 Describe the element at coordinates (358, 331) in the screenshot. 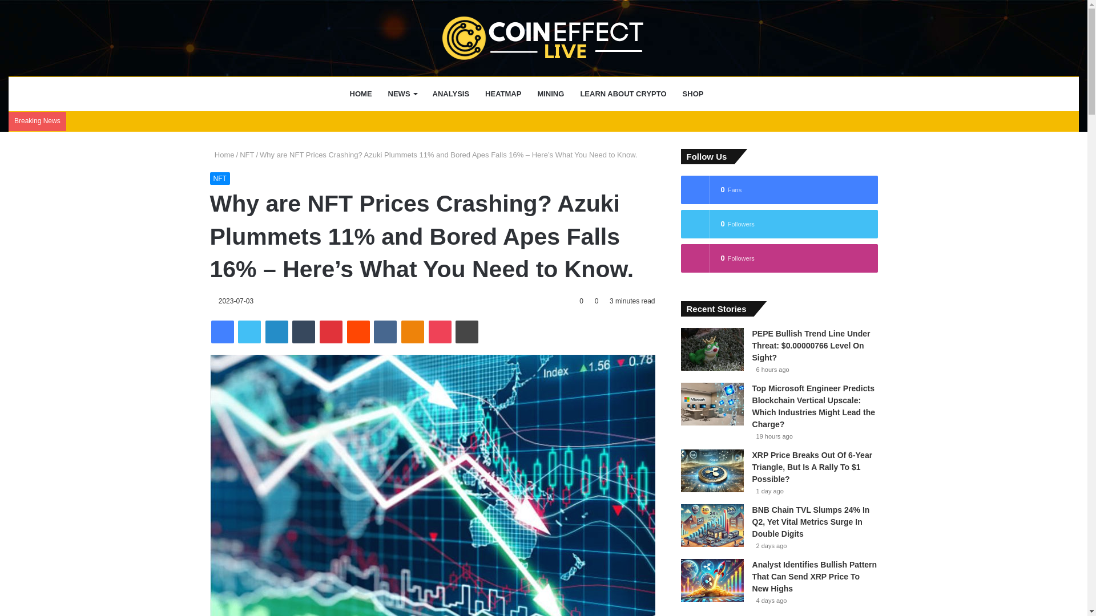

I see `Reddit` at that location.